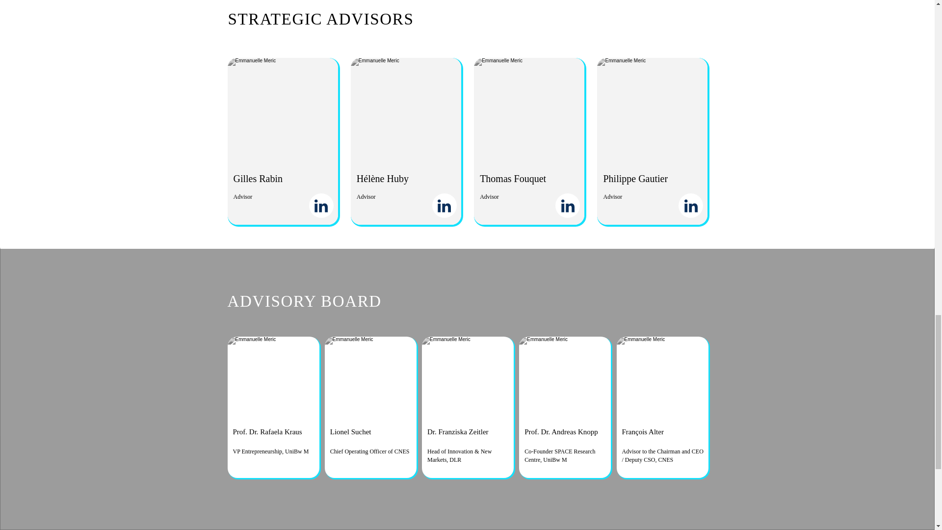 The image size is (942, 530). What do you see at coordinates (652, 110) in the screenshot?
I see `Philippe.jpg` at bounding box center [652, 110].